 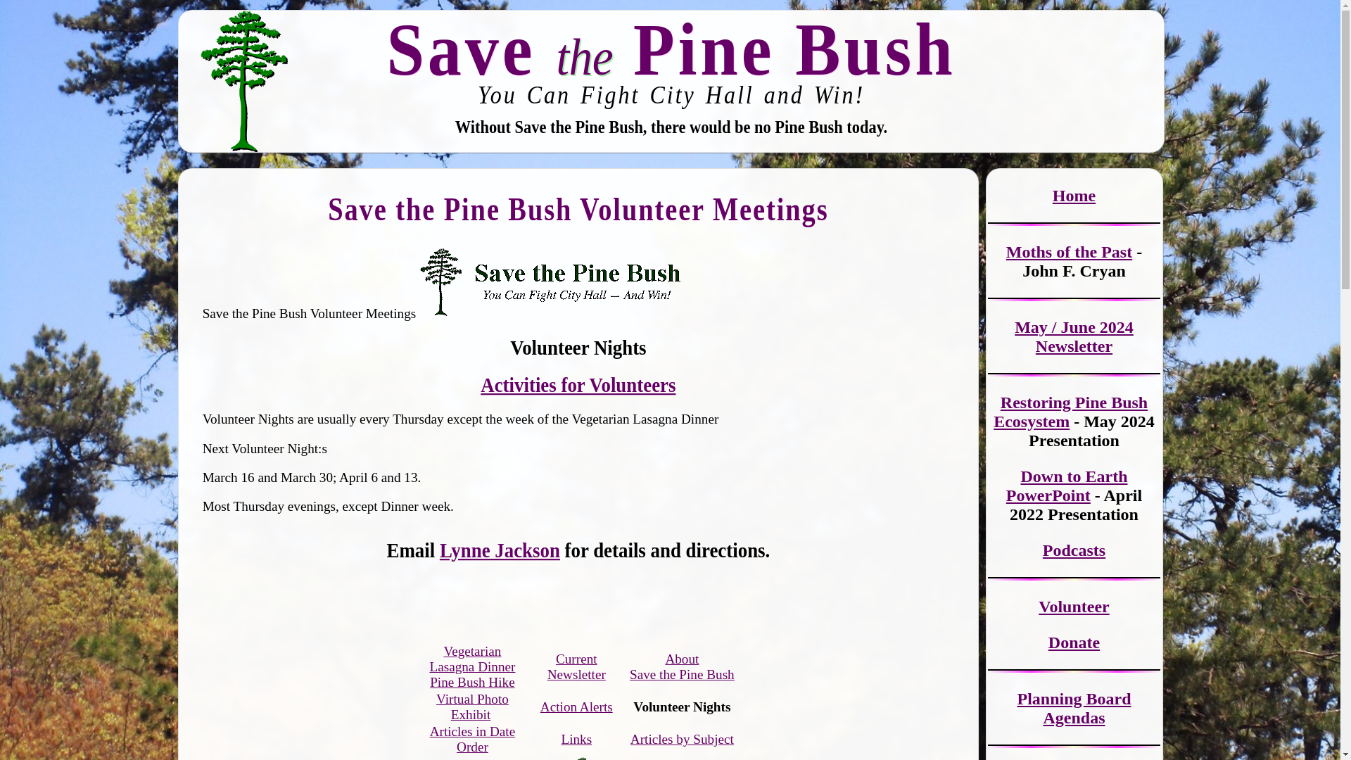 What do you see at coordinates (578, 384) in the screenshot?
I see `Activities for Volunteers` at bounding box center [578, 384].